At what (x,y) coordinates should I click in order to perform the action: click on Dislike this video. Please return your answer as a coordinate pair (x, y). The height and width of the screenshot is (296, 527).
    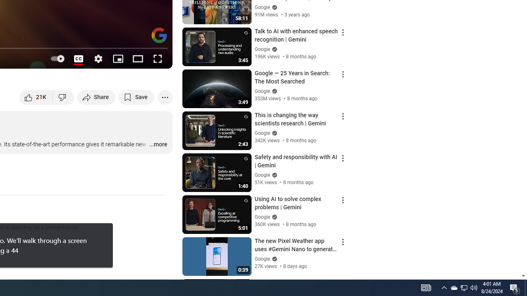
    Looking at the image, I should click on (63, 97).